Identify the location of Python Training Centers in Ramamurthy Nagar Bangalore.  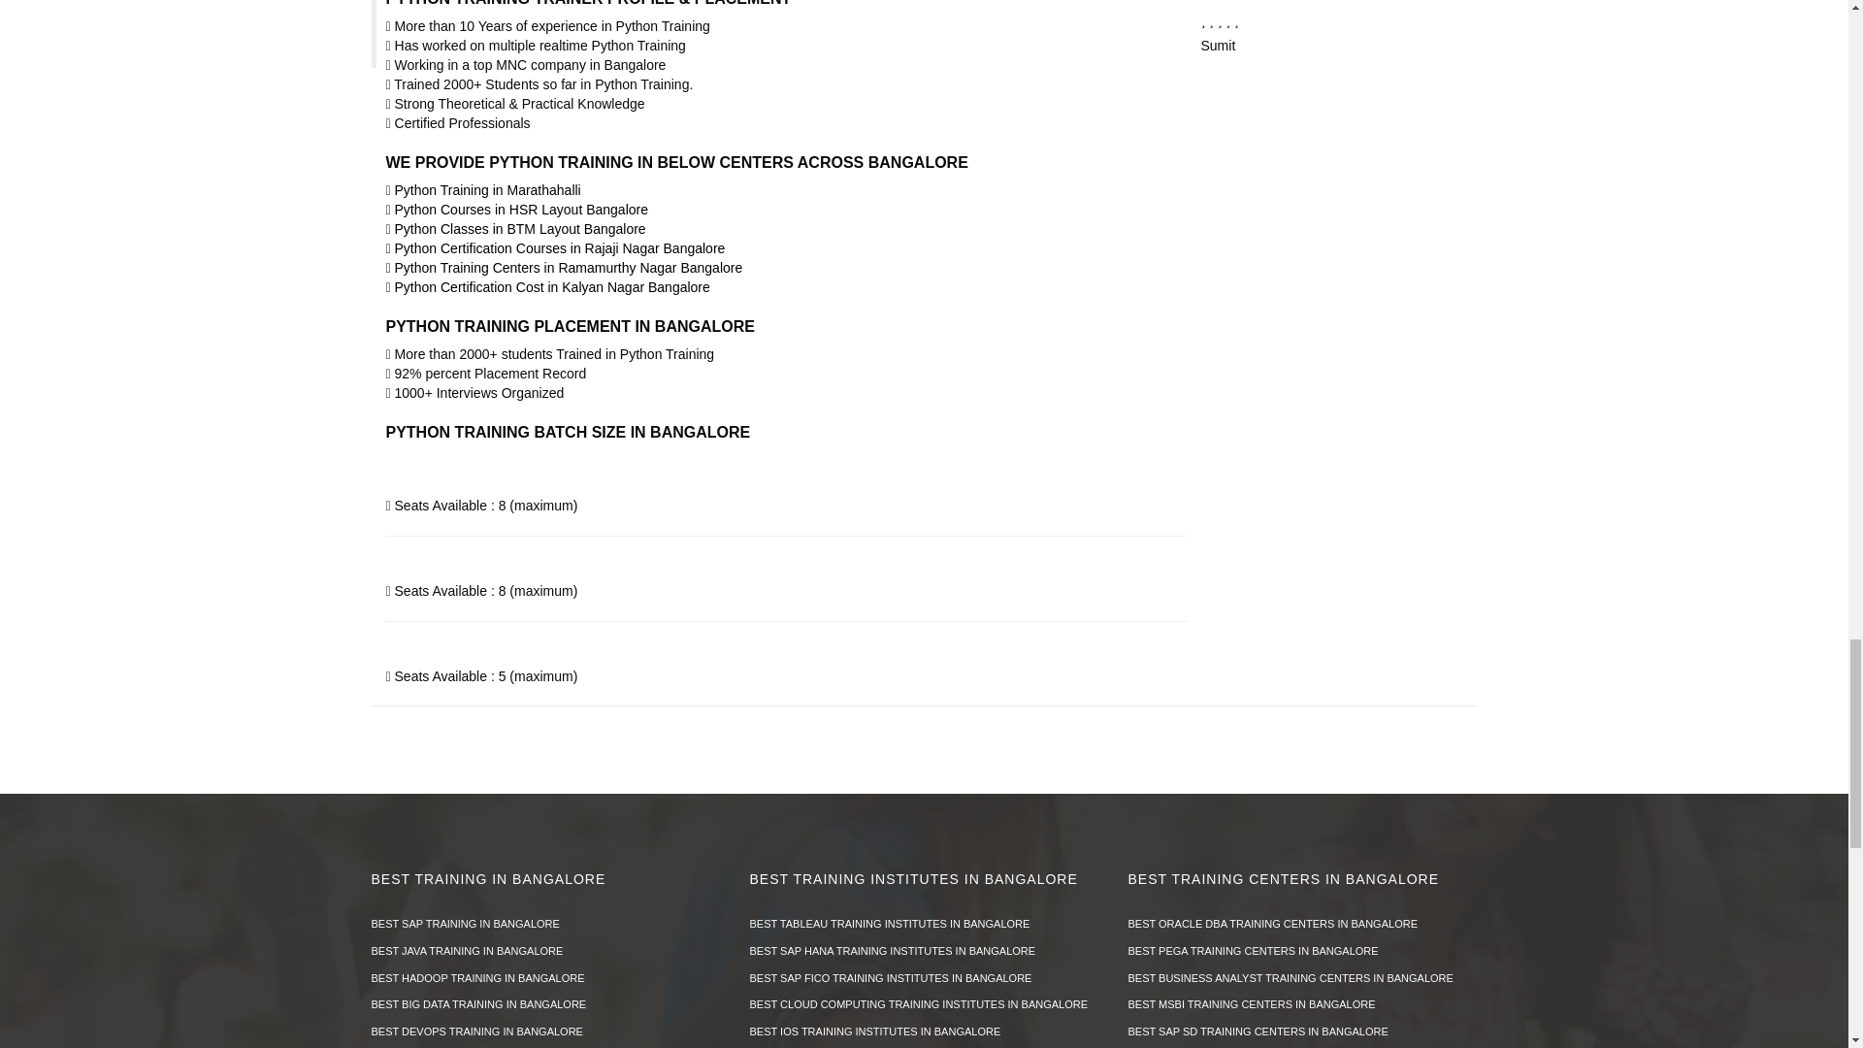
(565, 268).